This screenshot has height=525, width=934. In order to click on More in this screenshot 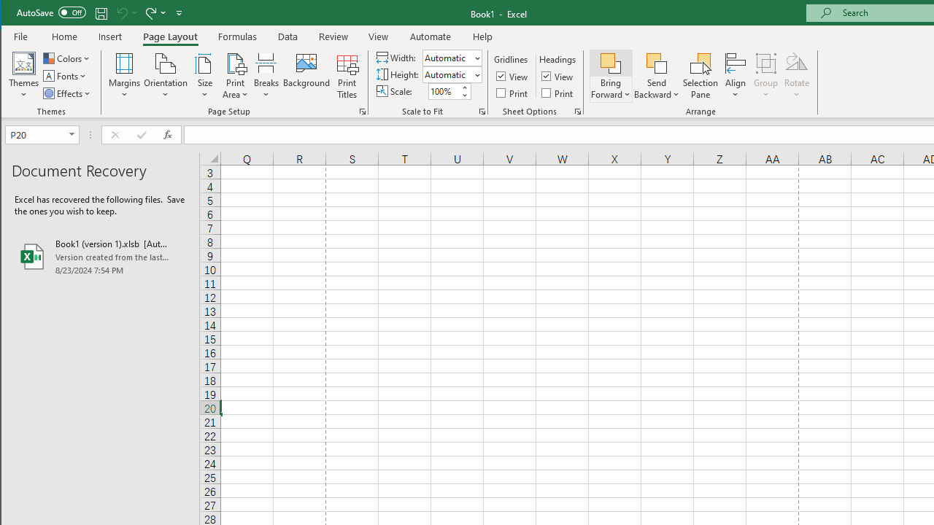, I will do `click(464, 87)`.